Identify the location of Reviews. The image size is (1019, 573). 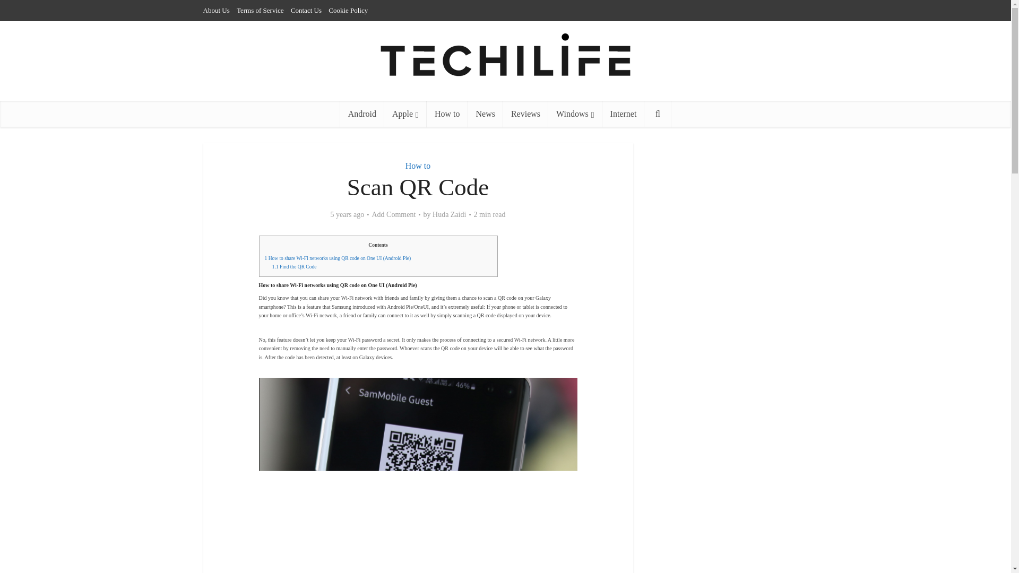
(525, 114).